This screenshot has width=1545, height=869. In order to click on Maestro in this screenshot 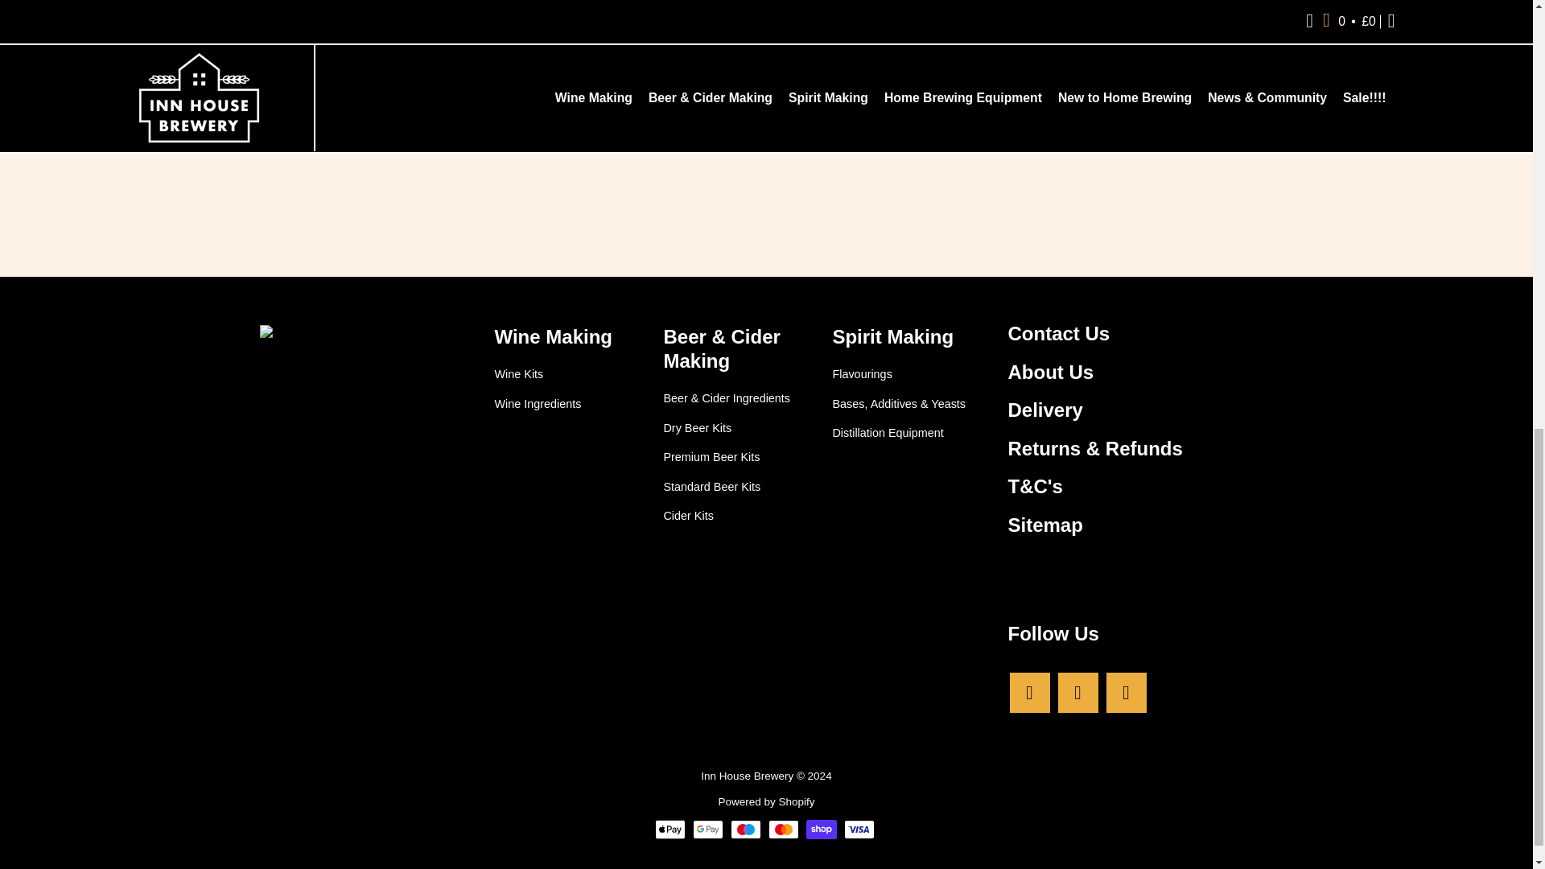, I will do `click(746, 830)`.